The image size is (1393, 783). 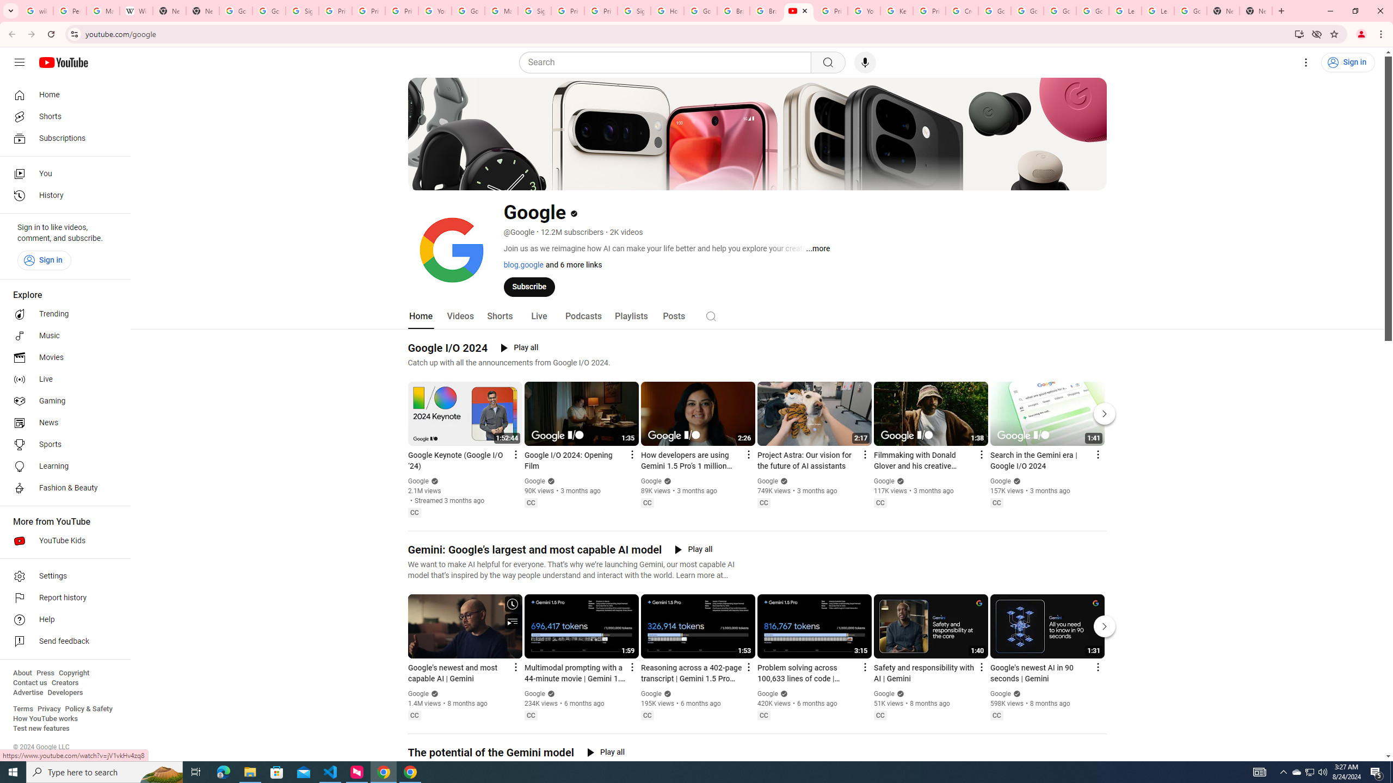 I want to click on Google - YouTube, so click(x=799, y=11).